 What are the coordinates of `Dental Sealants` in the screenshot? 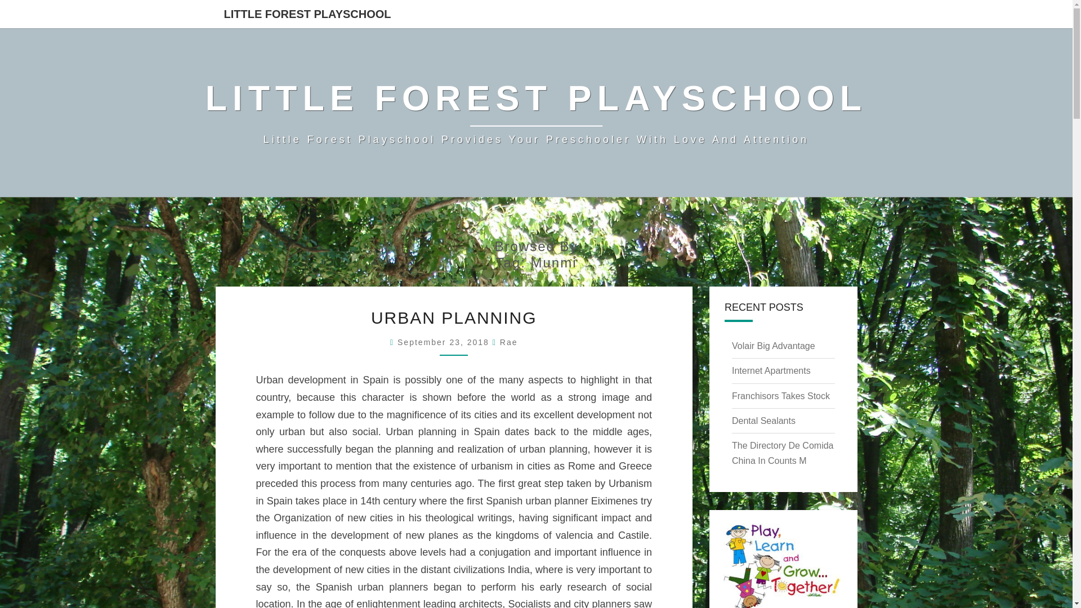 It's located at (763, 421).